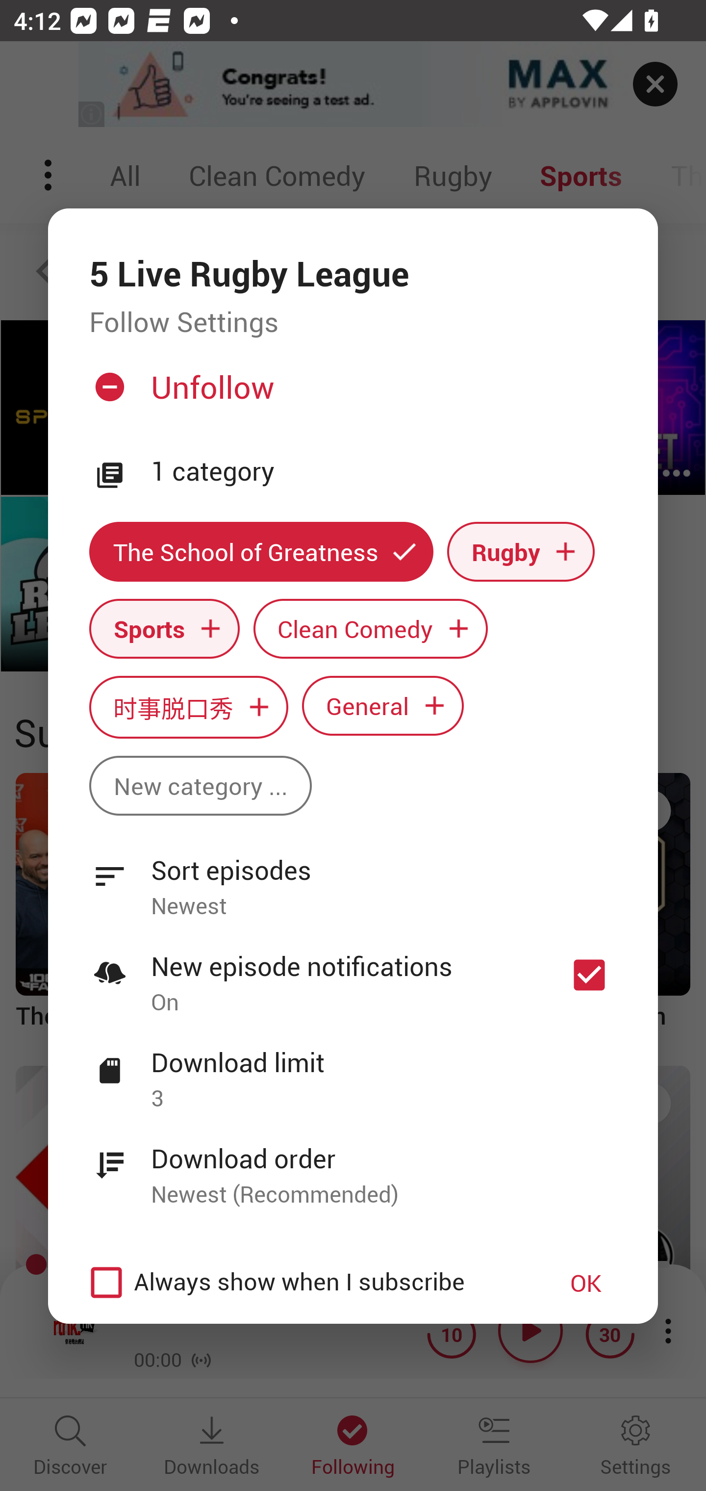 The height and width of the screenshot is (1491, 706). Describe the element at coordinates (586, 1283) in the screenshot. I see `OK` at that location.